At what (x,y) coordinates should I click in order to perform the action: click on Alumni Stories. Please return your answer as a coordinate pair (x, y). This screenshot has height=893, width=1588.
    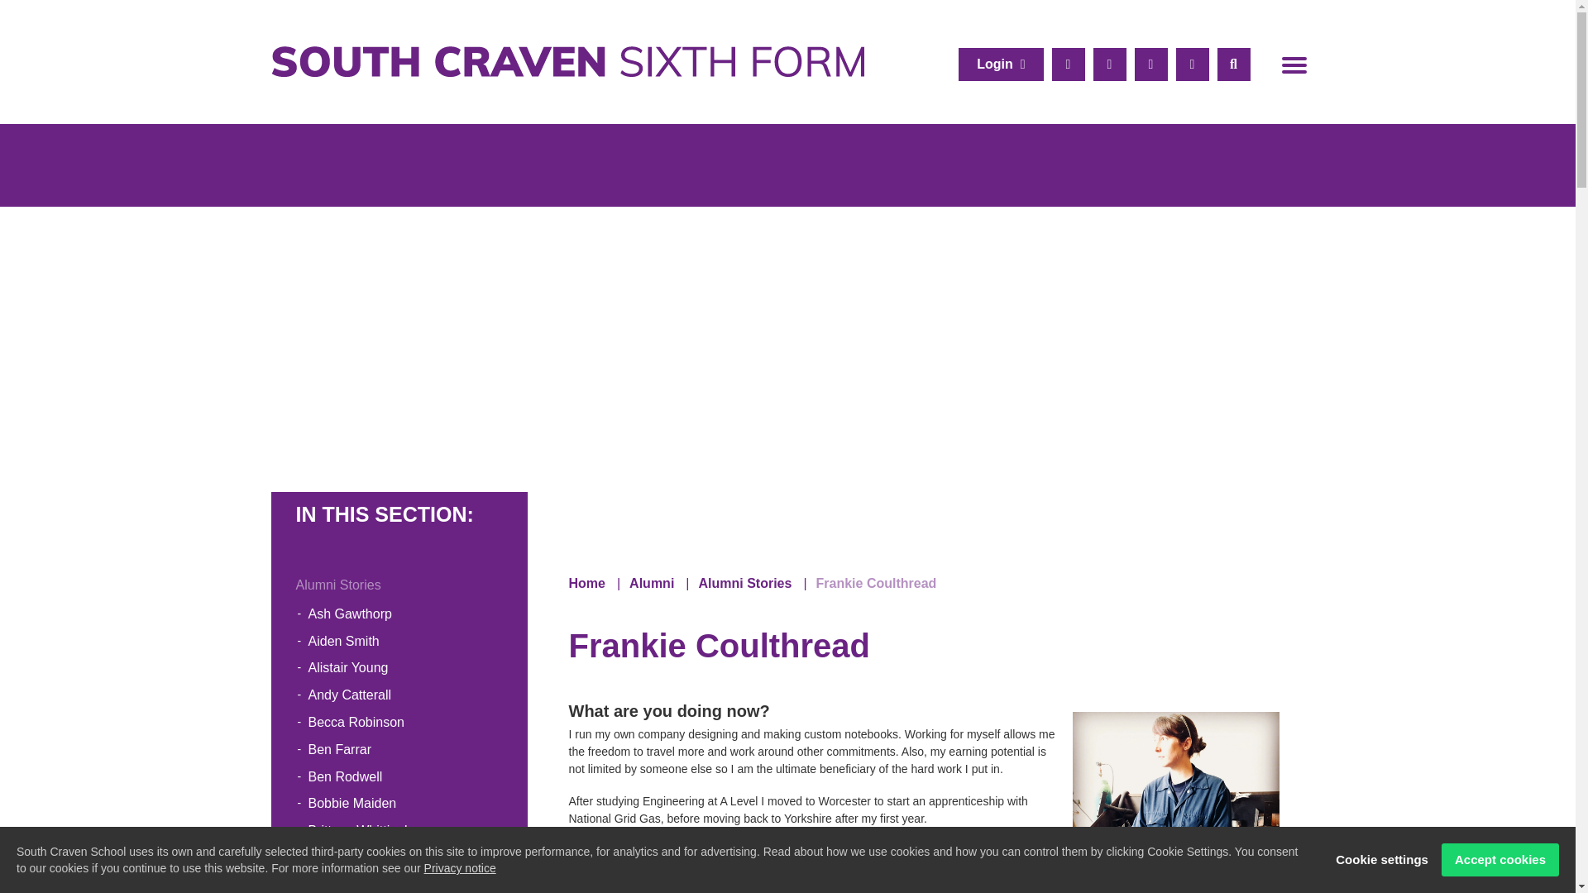
    Looking at the image, I should click on (399, 585).